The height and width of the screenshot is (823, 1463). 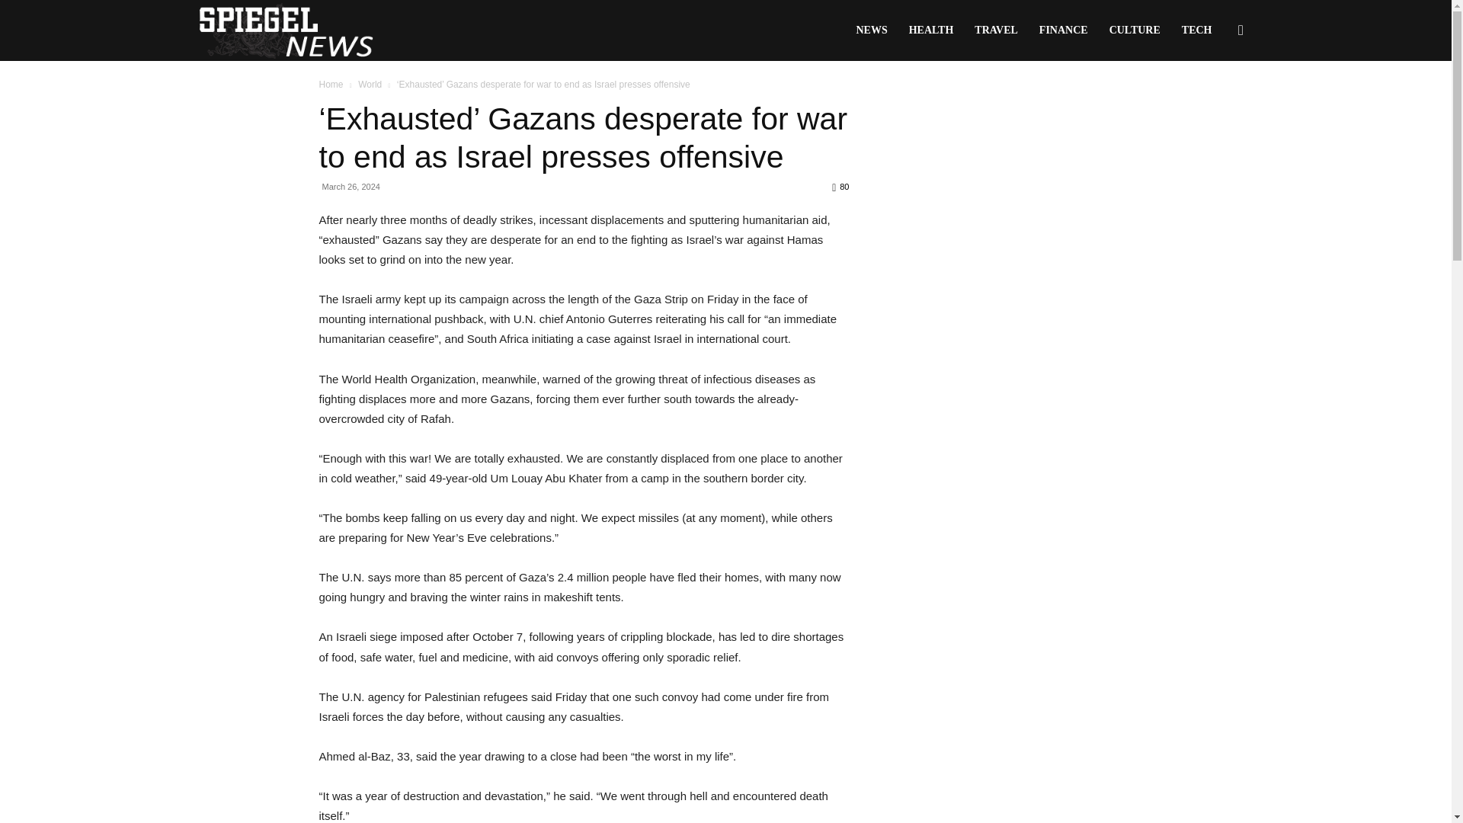 What do you see at coordinates (1063, 30) in the screenshot?
I see `FINANCE` at bounding box center [1063, 30].